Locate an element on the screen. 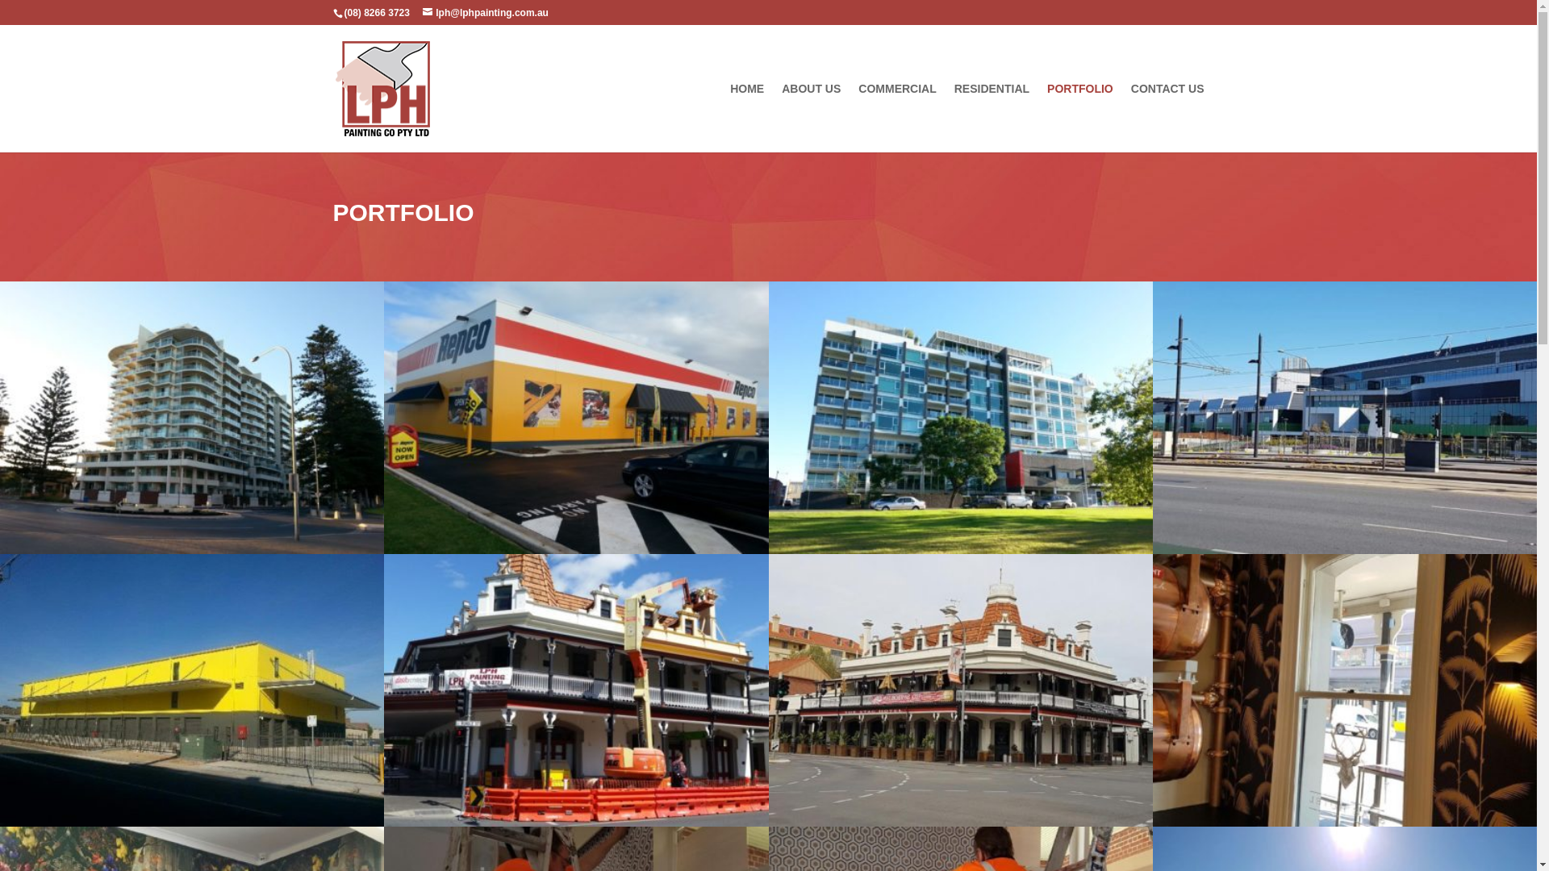 The width and height of the screenshot is (1549, 871). Repco is located at coordinates (576, 550).